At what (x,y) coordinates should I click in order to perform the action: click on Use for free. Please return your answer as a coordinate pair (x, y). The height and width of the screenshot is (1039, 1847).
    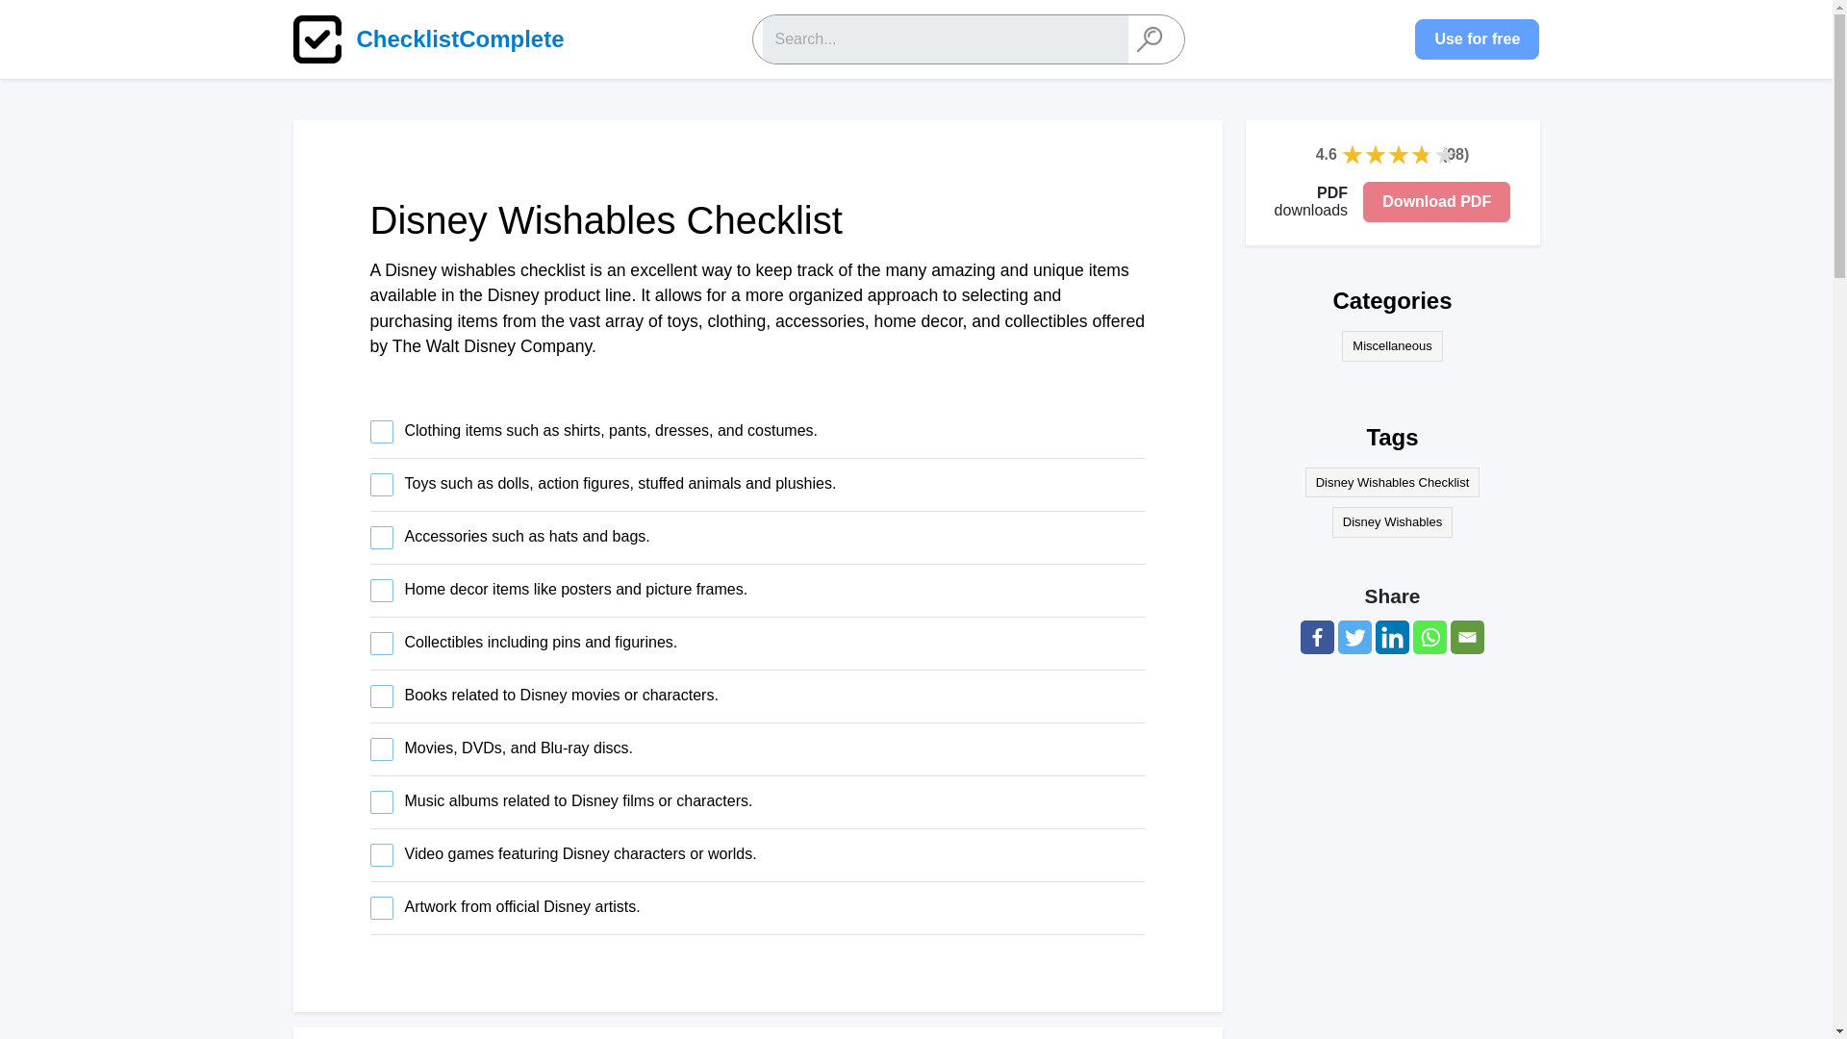
    Looking at the image, I should click on (1476, 38).